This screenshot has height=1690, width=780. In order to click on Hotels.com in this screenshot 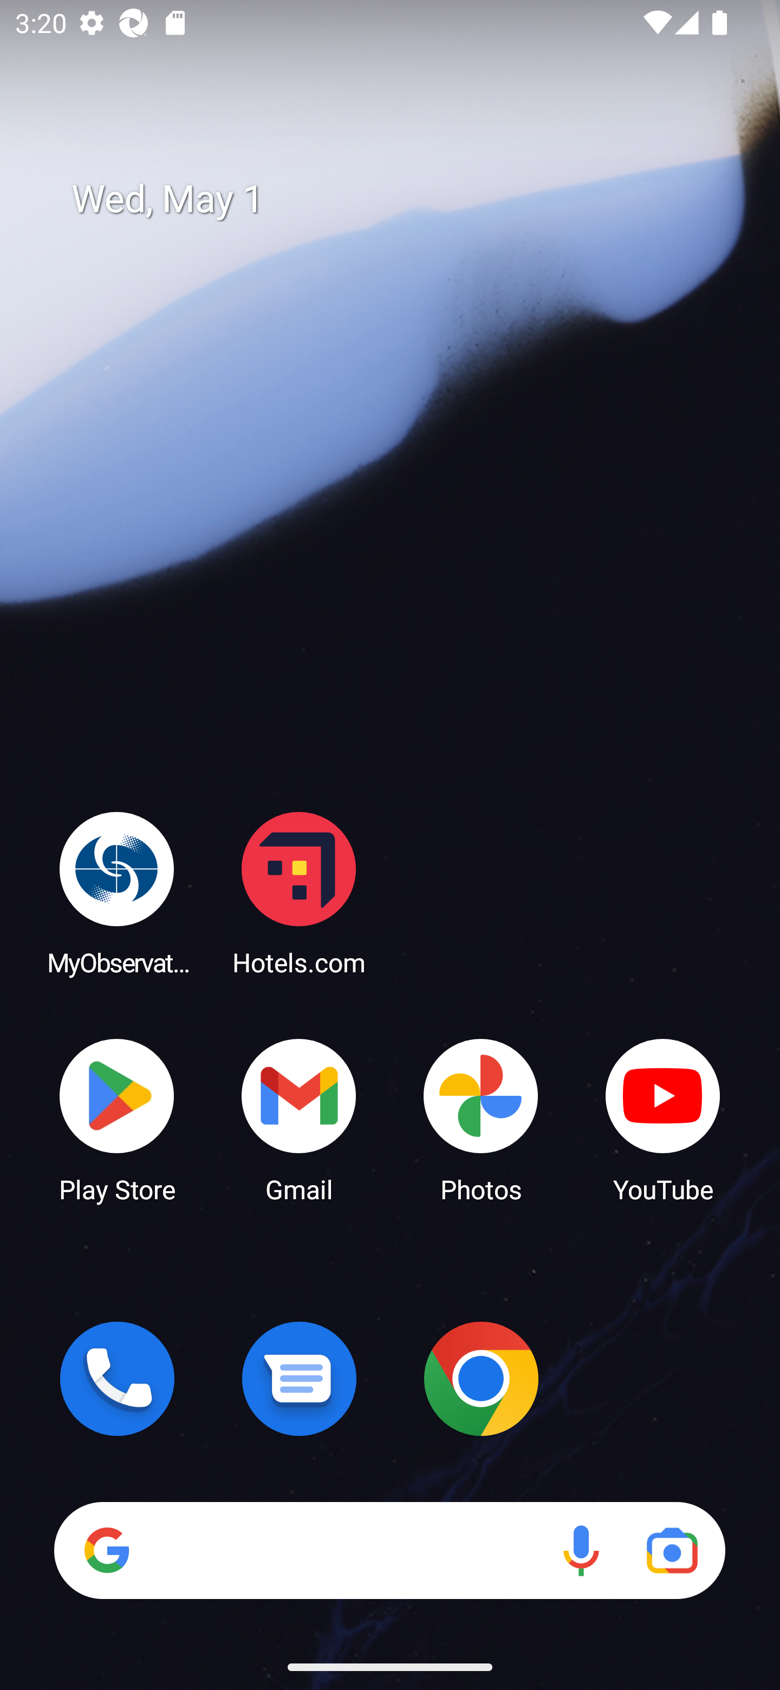, I will do `click(299, 893)`.